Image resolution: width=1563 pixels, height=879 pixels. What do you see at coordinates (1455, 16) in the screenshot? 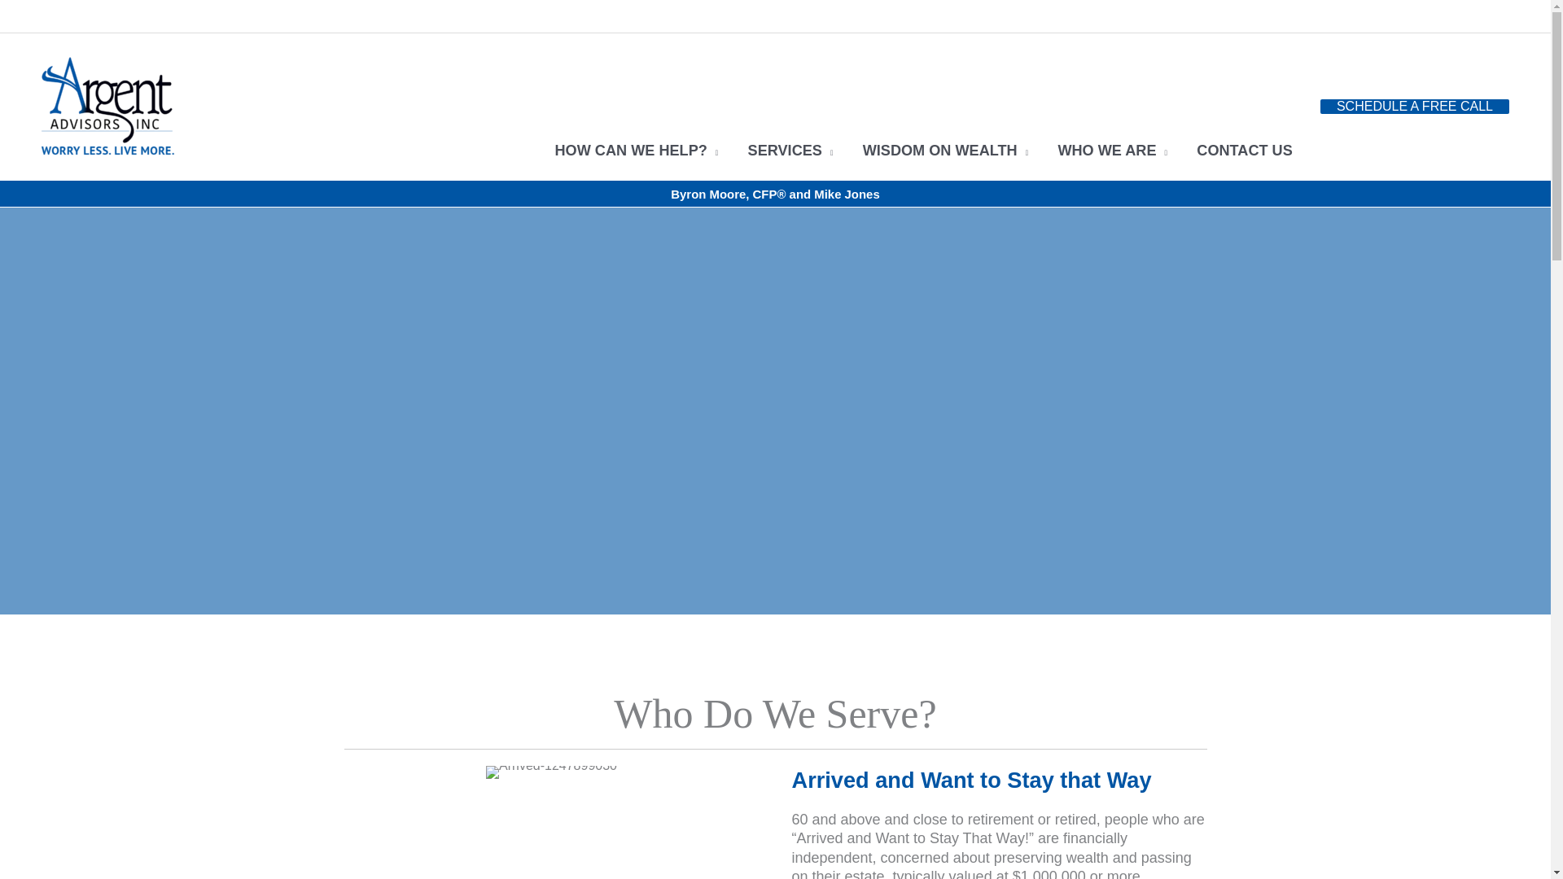
I see `CLIENT LOGIN` at bounding box center [1455, 16].